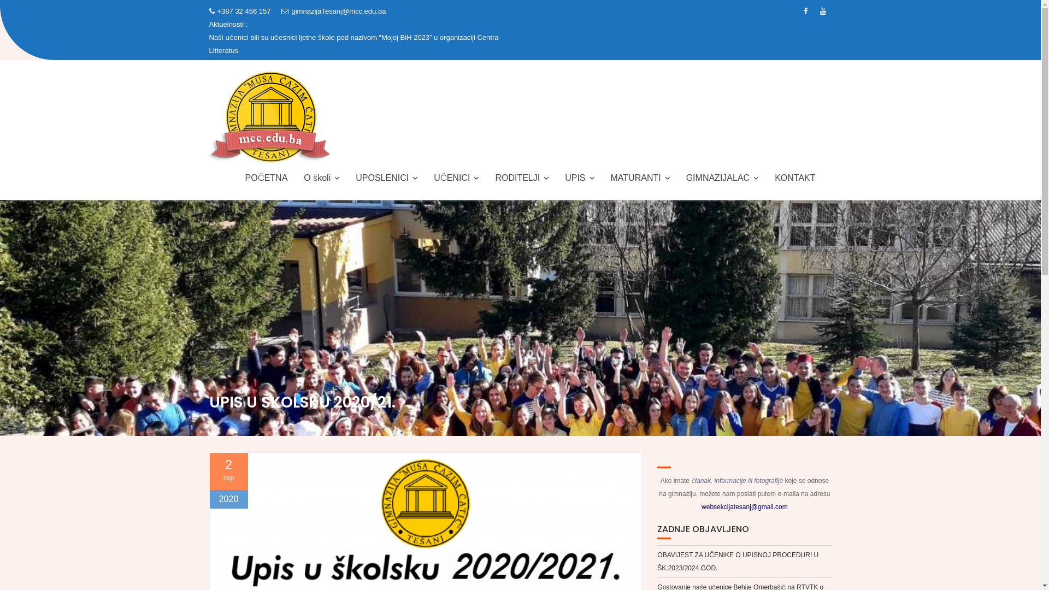  I want to click on UPIS, so click(579, 178).